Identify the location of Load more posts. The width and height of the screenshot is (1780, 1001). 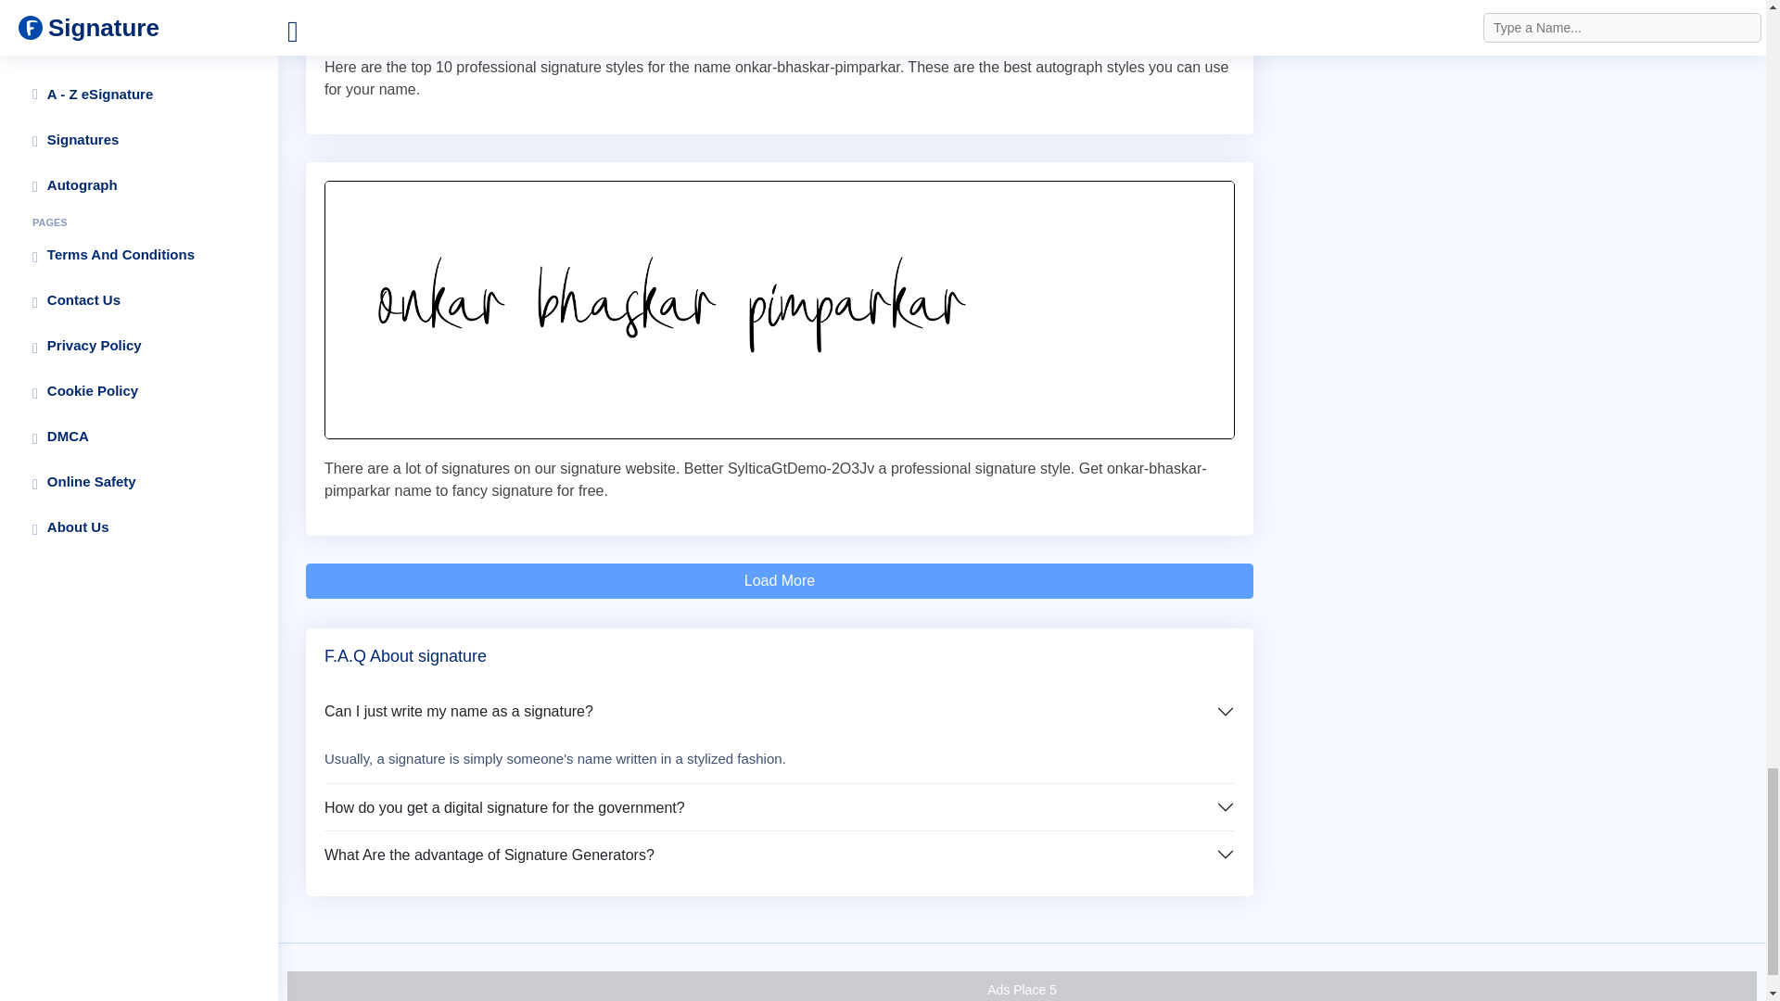
(779, 580).